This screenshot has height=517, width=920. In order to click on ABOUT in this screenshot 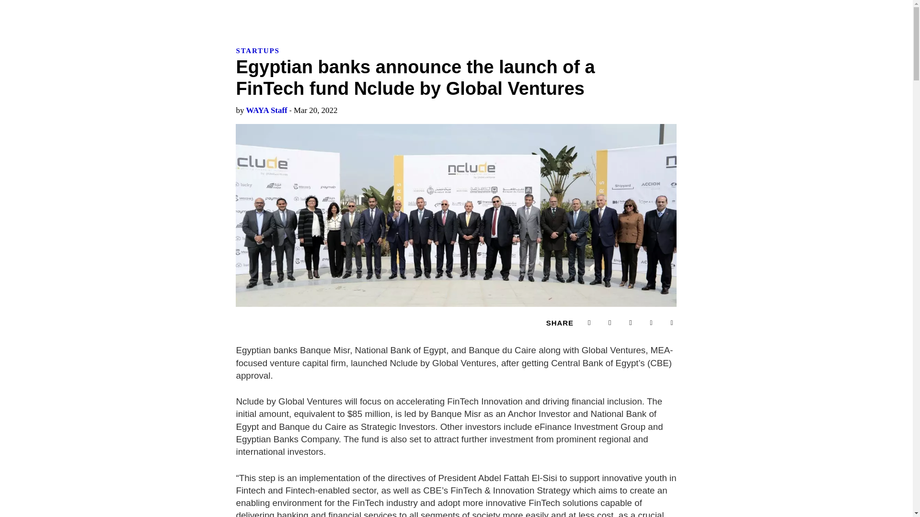, I will do `click(334, 11)`.